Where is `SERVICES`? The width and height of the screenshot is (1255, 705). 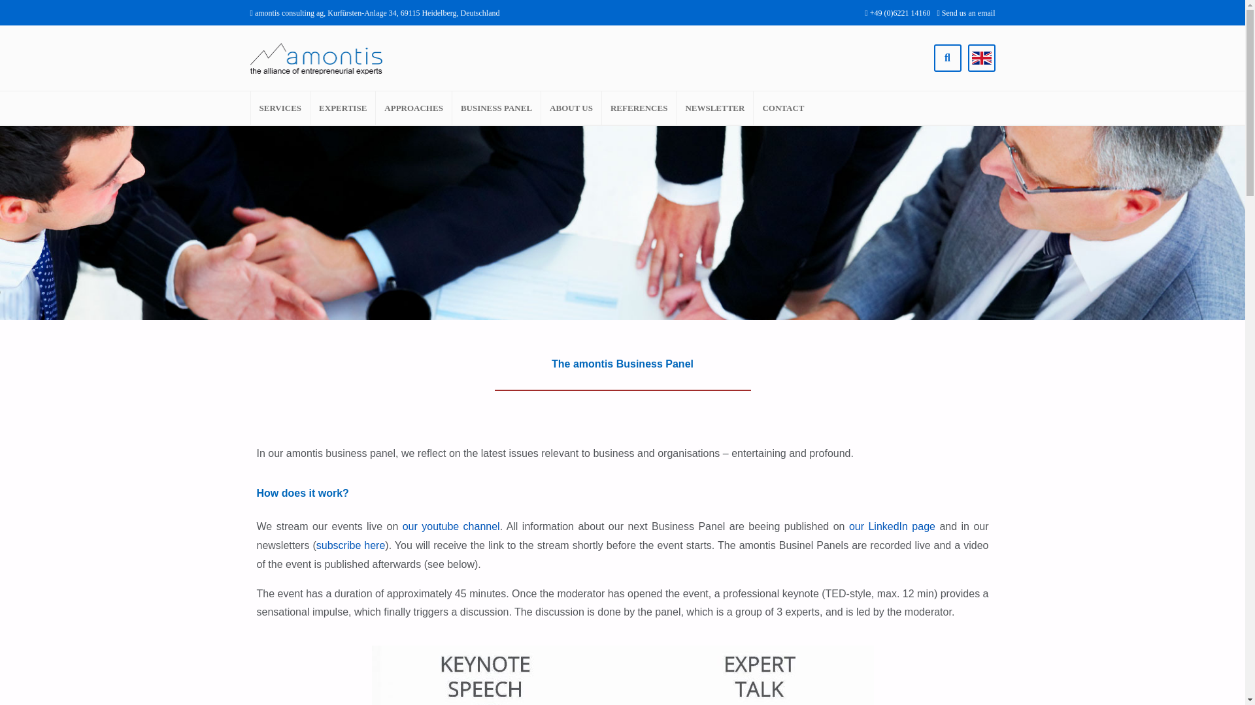 SERVICES is located at coordinates (280, 108).